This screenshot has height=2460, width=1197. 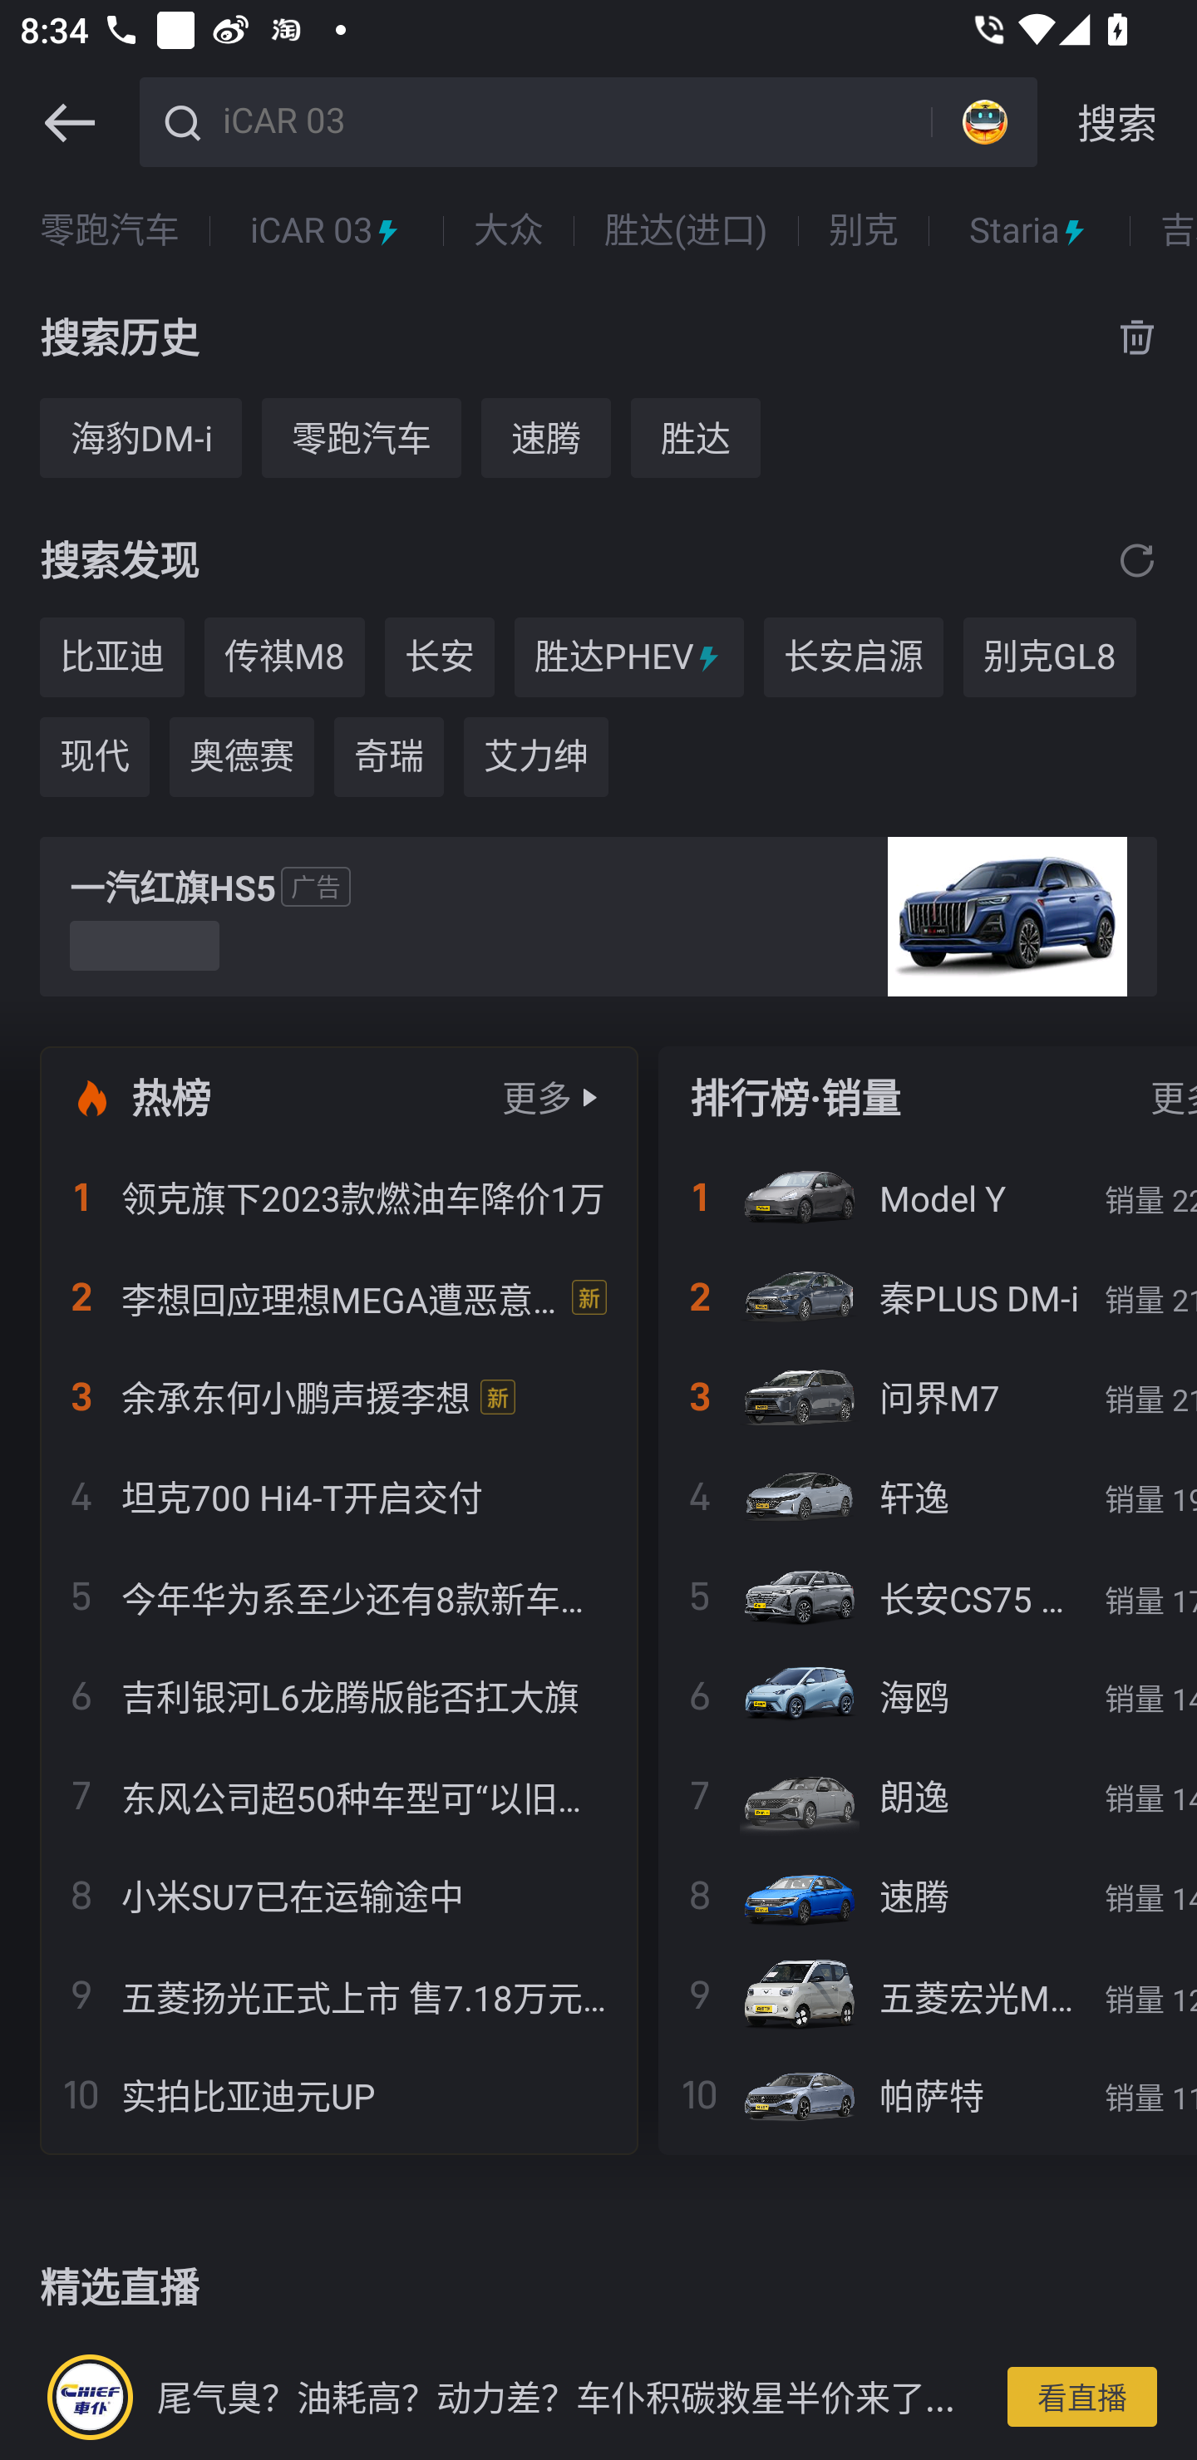 What do you see at coordinates (339, 1496) in the screenshot?
I see `坦克700 Hi4-T开启交付` at bounding box center [339, 1496].